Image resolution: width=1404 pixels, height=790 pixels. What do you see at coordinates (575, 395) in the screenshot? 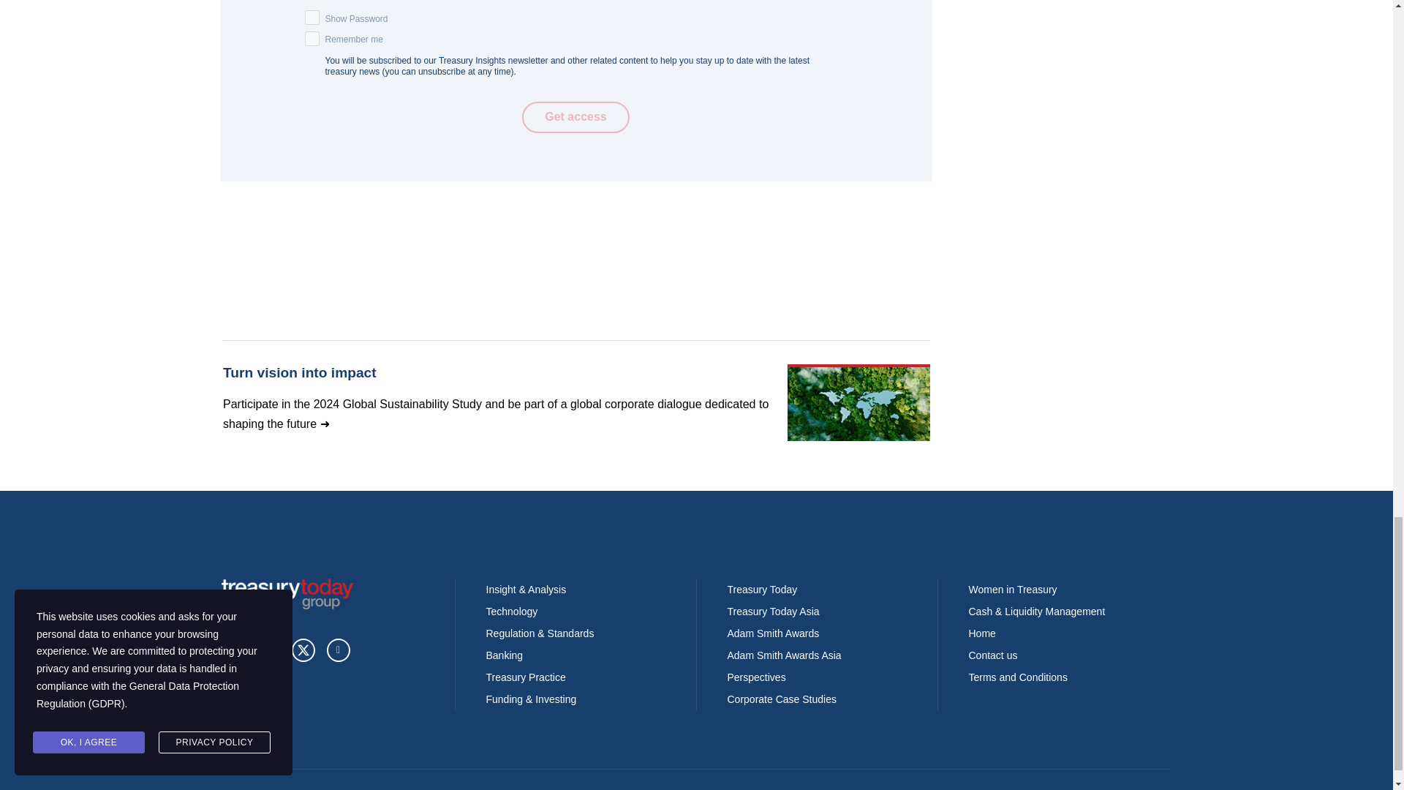
I see `3rd party ad content` at bounding box center [575, 395].